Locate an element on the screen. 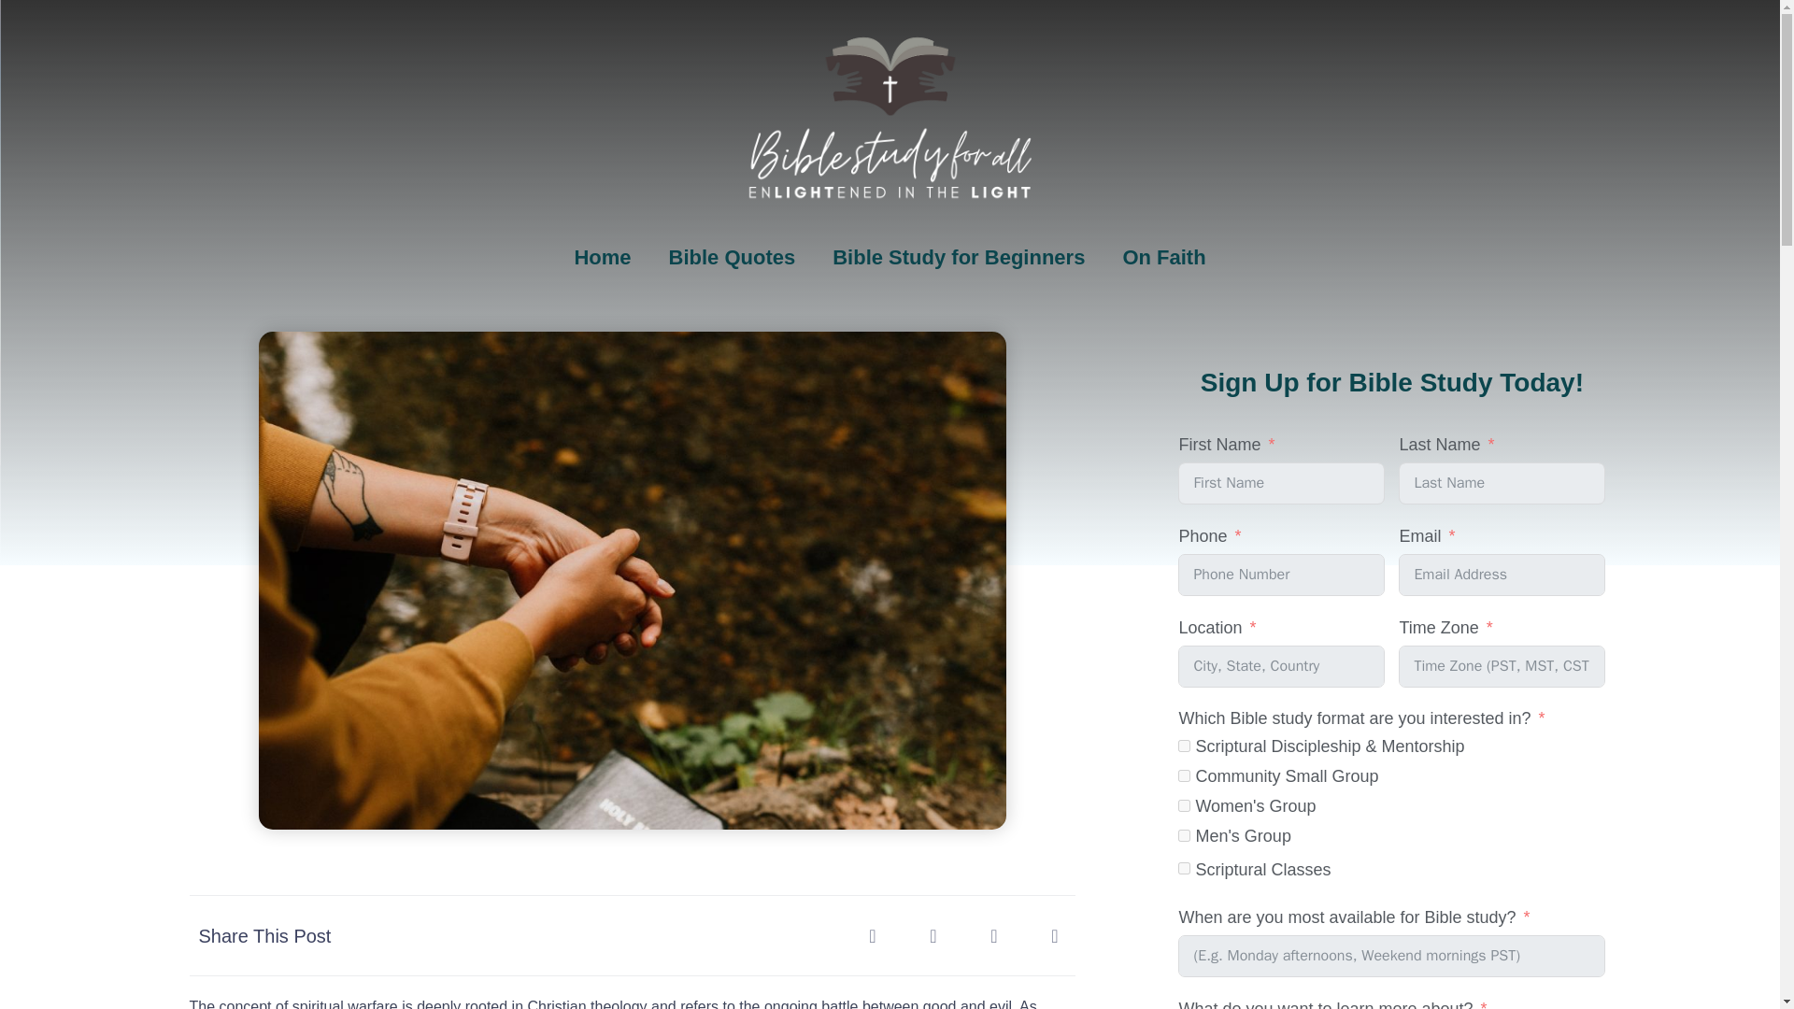 Image resolution: width=1794 pixels, height=1009 pixels. Women's Group is located at coordinates (1185, 805).